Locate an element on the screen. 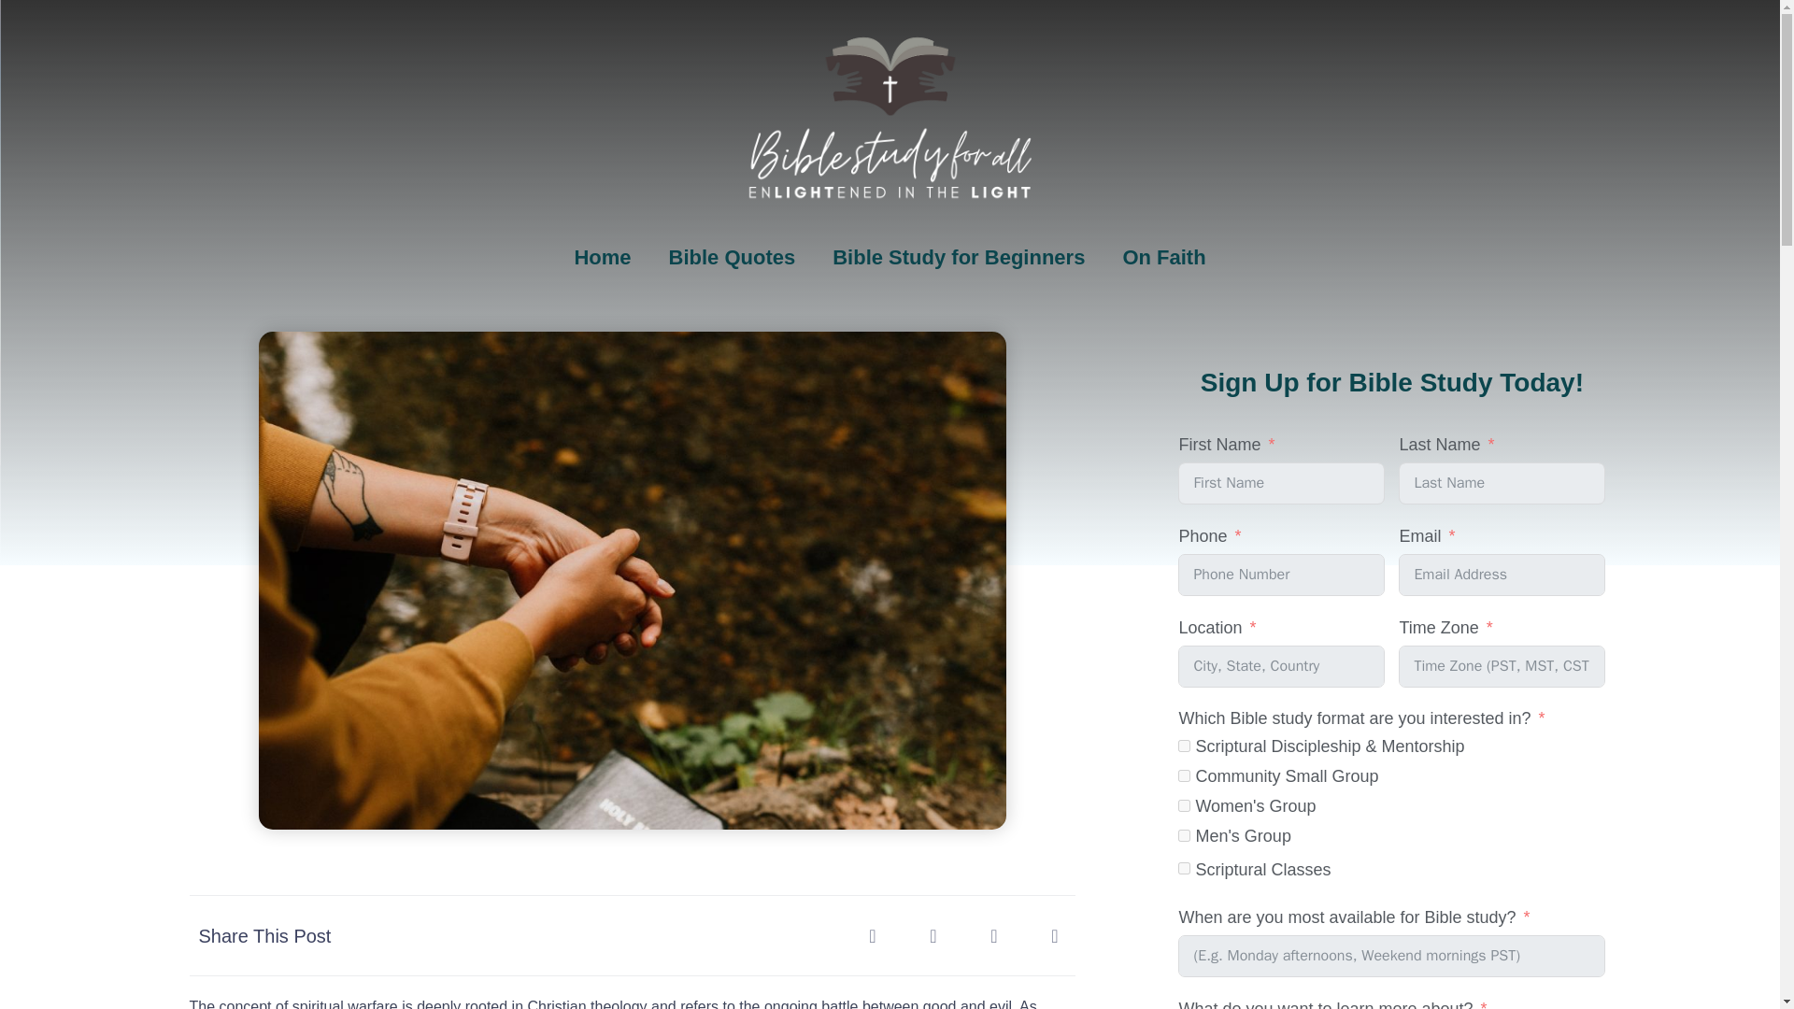 Image resolution: width=1794 pixels, height=1009 pixels. Women's Group is located at coordinates (1185, 805).